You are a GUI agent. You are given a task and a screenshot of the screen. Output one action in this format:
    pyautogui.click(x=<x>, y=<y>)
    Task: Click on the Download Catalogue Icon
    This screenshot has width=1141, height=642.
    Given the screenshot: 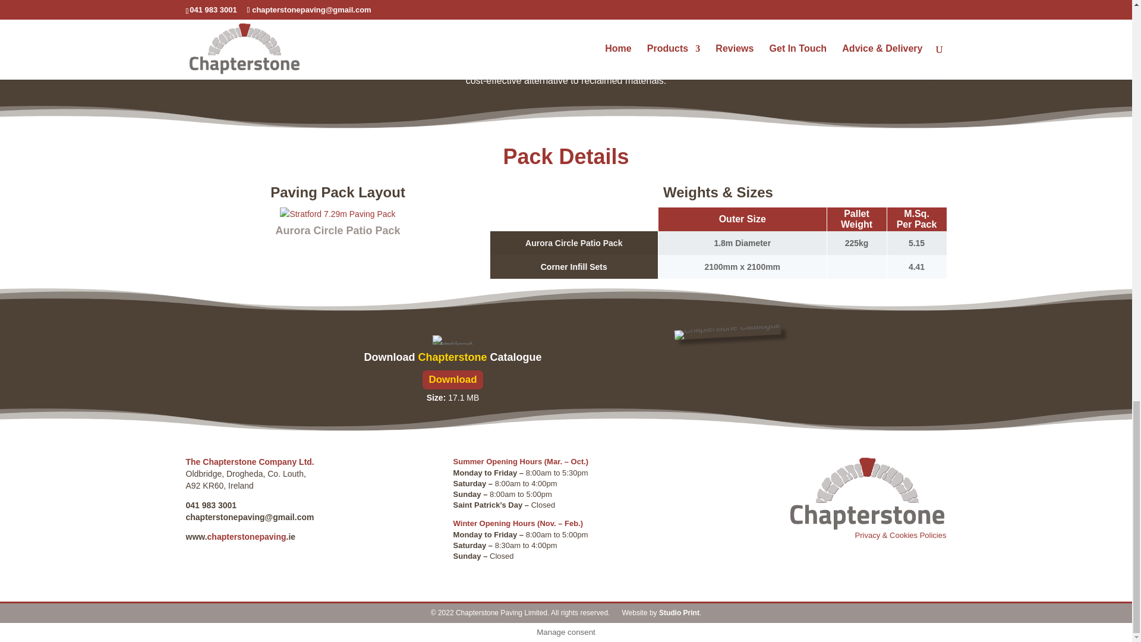 What is the action you would take?
    pyautogui.click(x=453, y=339)
    